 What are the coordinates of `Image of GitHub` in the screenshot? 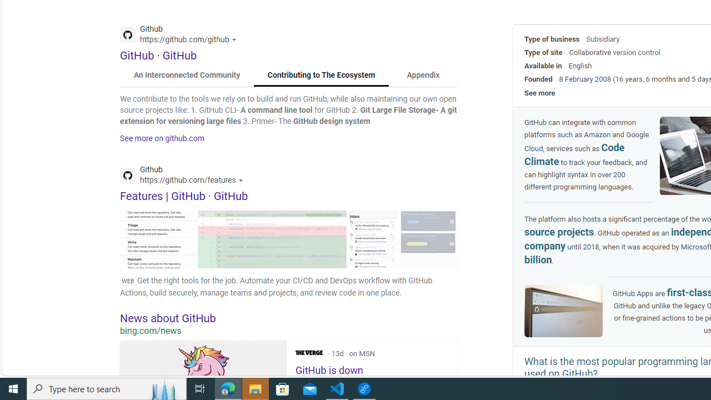 It's located at (563, 311).